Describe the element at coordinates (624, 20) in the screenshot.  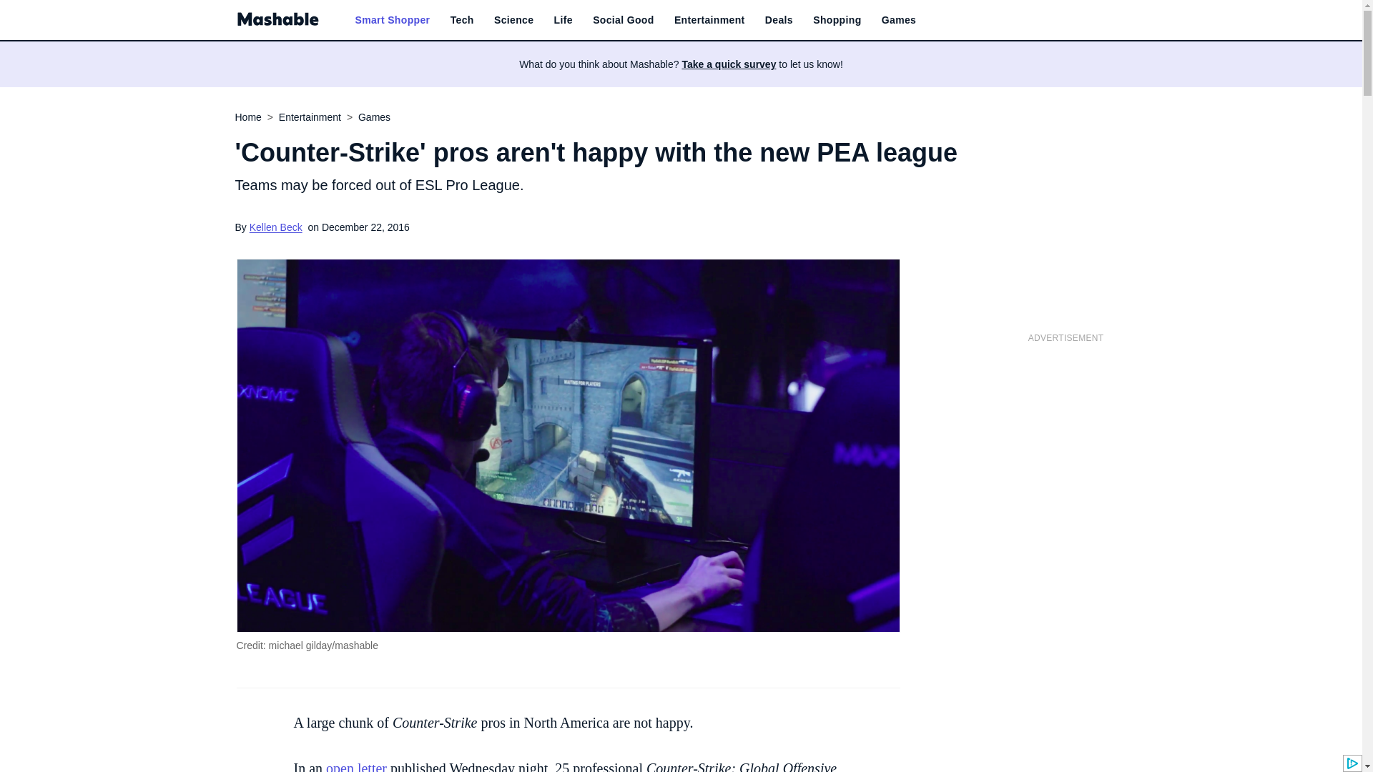
I see `Social Good` at that location.